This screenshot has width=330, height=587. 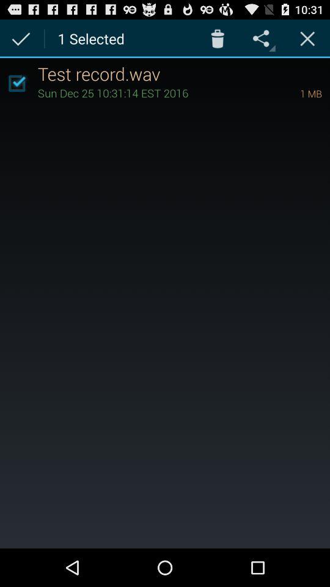 What do you see at coordinates (307, 38) in the screenshot?
I see `close section` at bounding box center [307, 38].